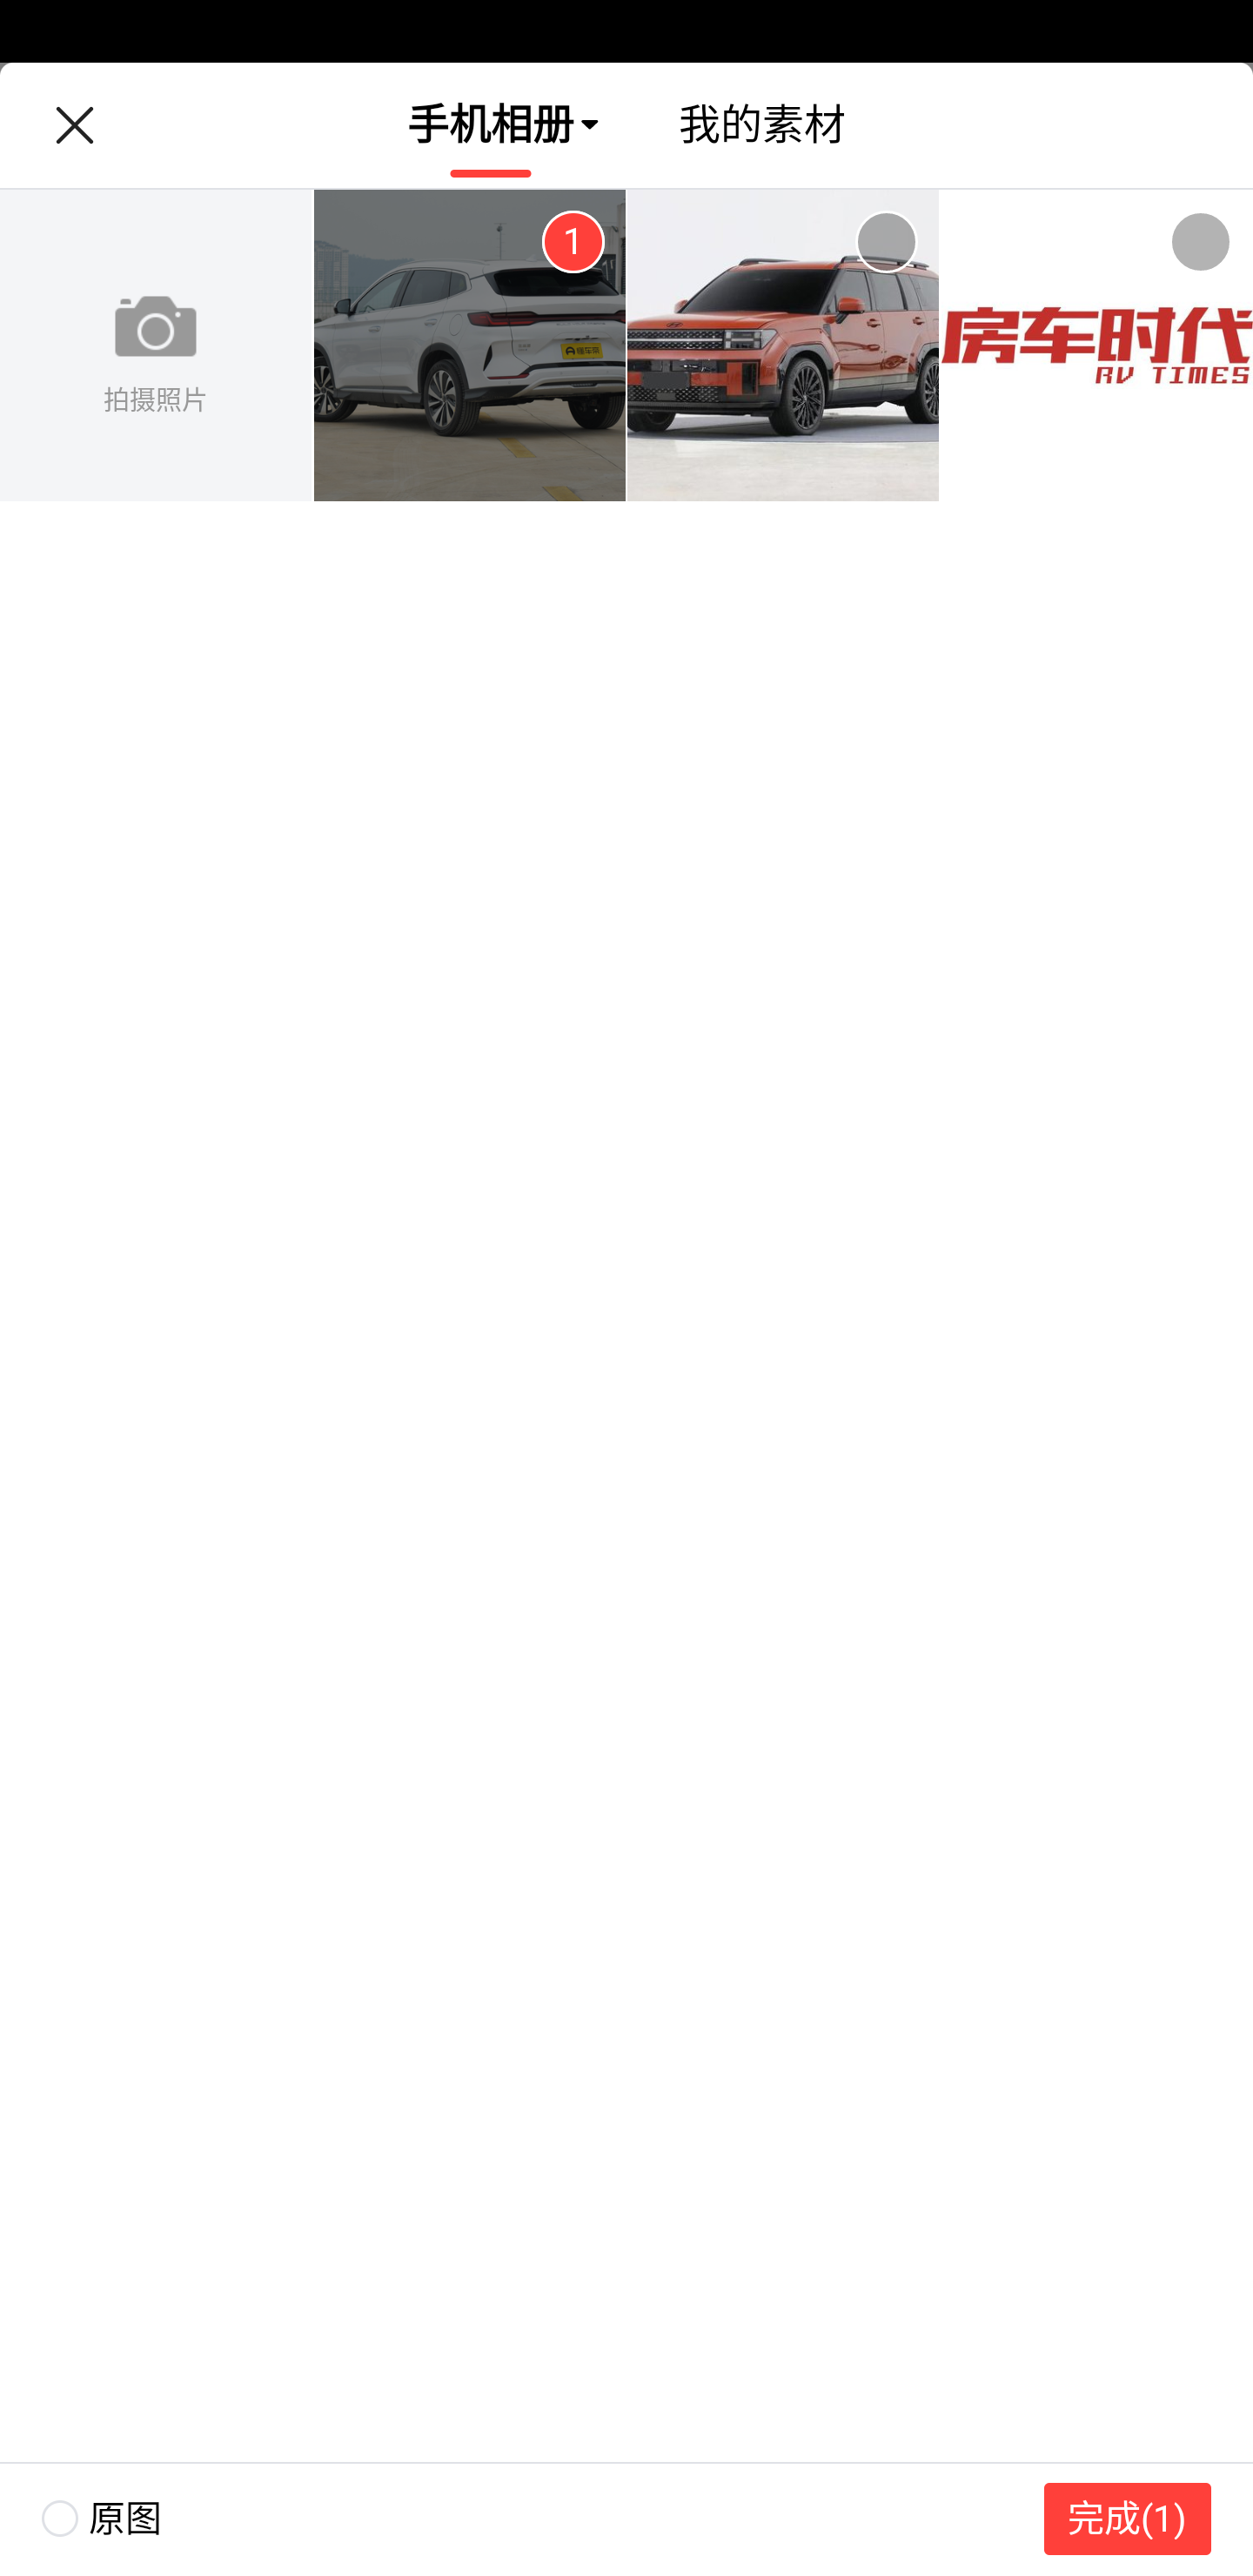 This screenshot has width=1253, height=2576. I want to click on 我的素材, so click(762, 124).